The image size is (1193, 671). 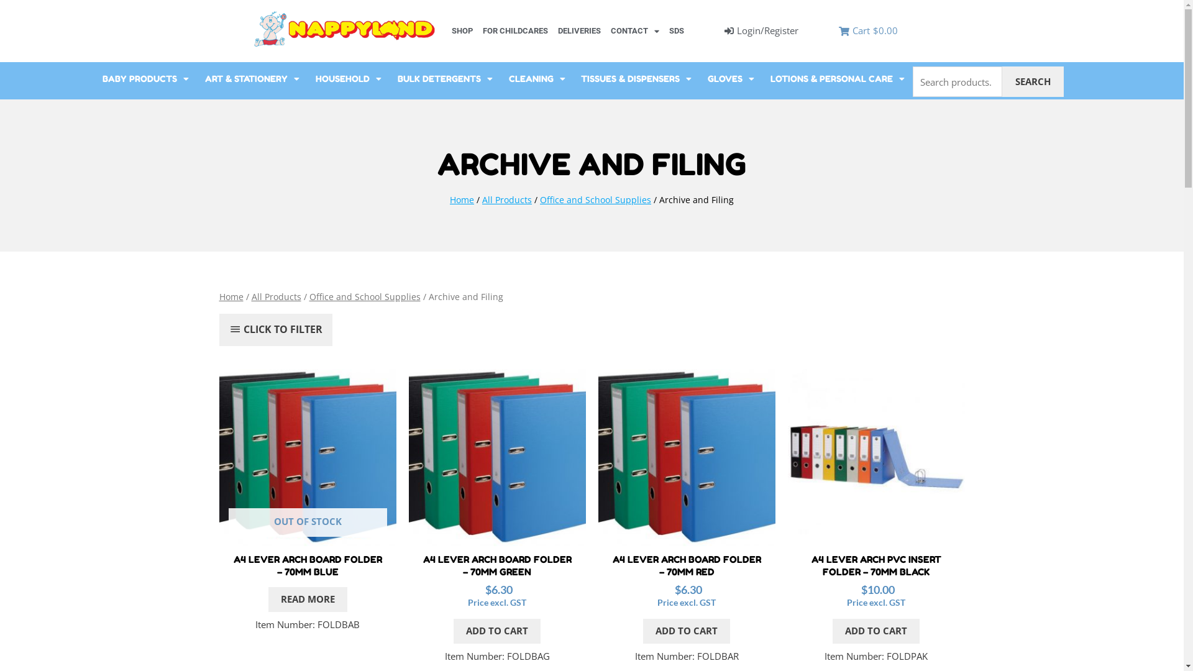 What do you see at coordinates (687, 631) in the screenshot?
I see `ADD TO CART` at bounding box center [687, 631].